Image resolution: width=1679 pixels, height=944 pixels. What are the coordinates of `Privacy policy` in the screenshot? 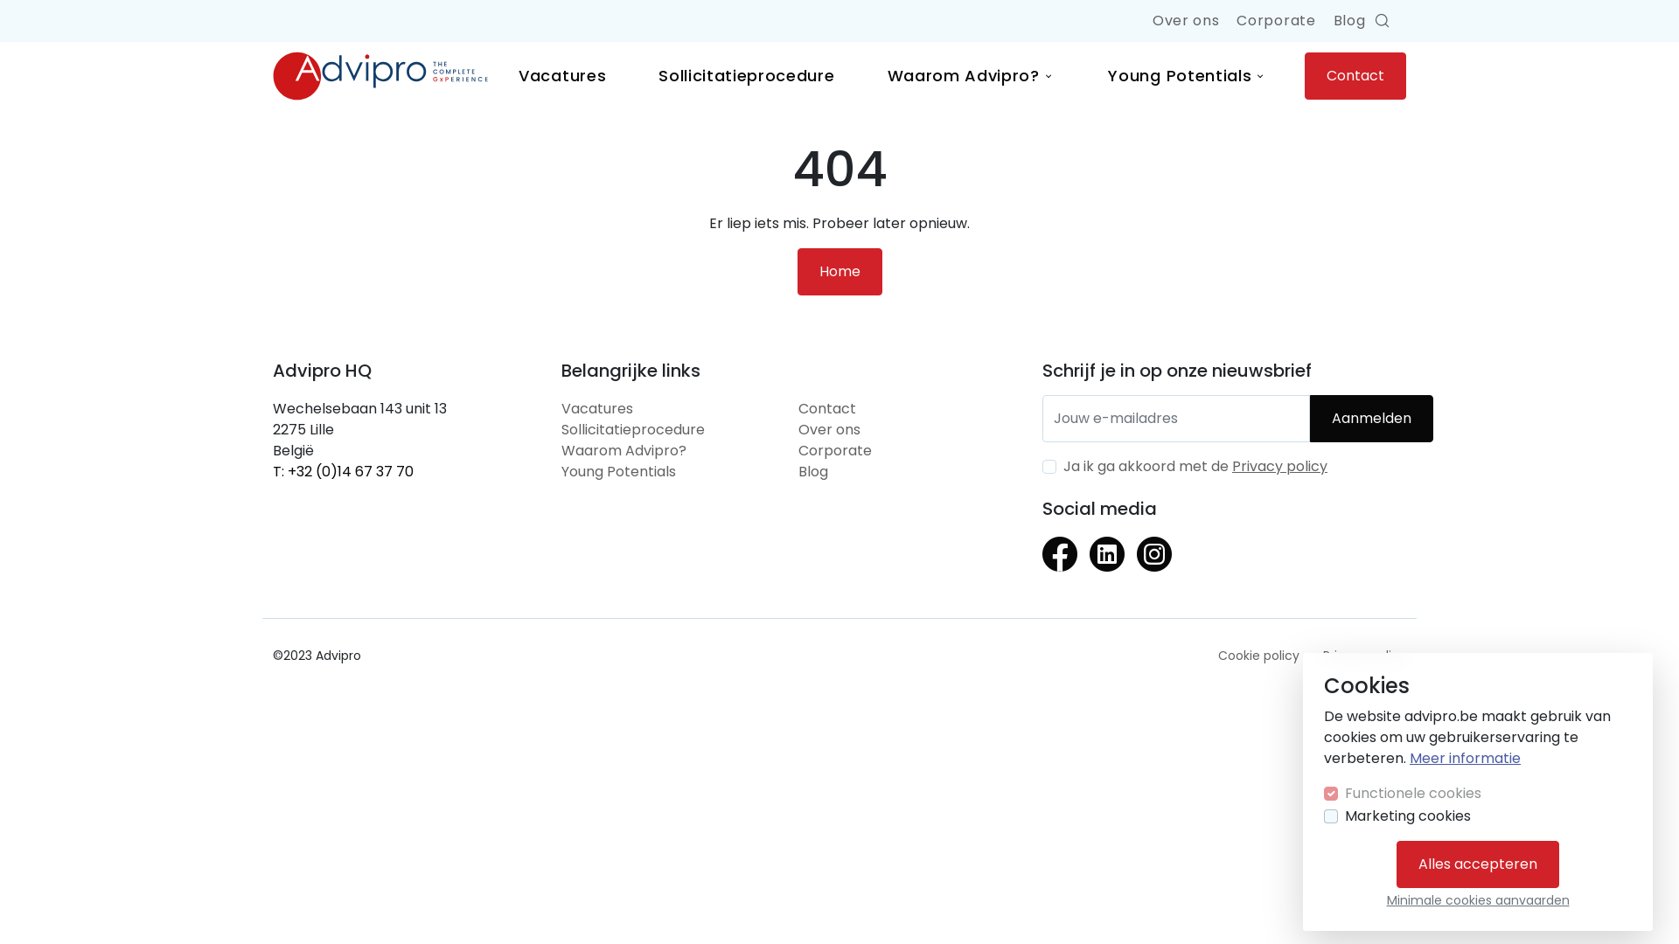 It's located at (1280, 467).